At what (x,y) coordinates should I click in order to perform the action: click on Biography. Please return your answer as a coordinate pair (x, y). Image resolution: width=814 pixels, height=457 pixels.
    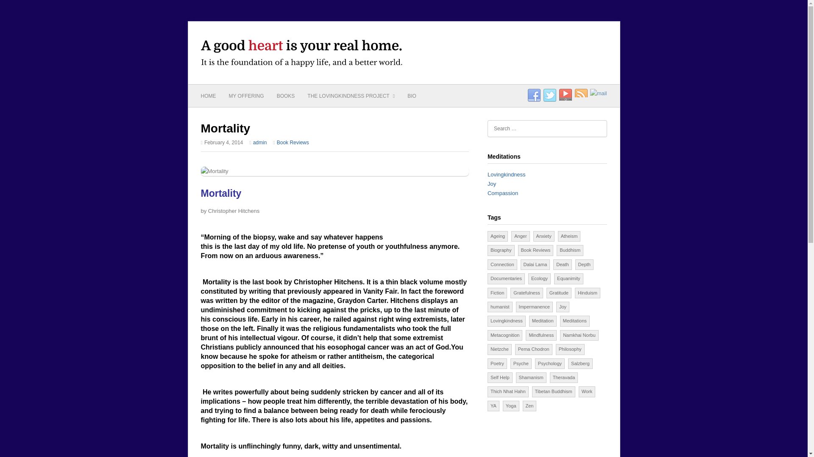
    Looking at the image, I should click on (501, 250).